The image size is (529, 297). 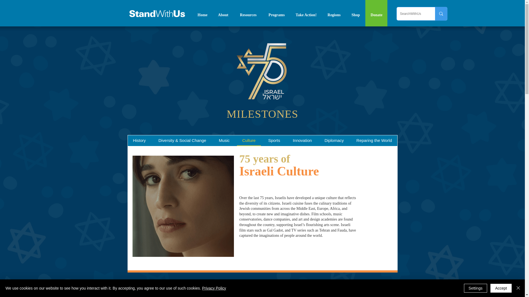 I want to click on Home, so click(x=203, y=15).